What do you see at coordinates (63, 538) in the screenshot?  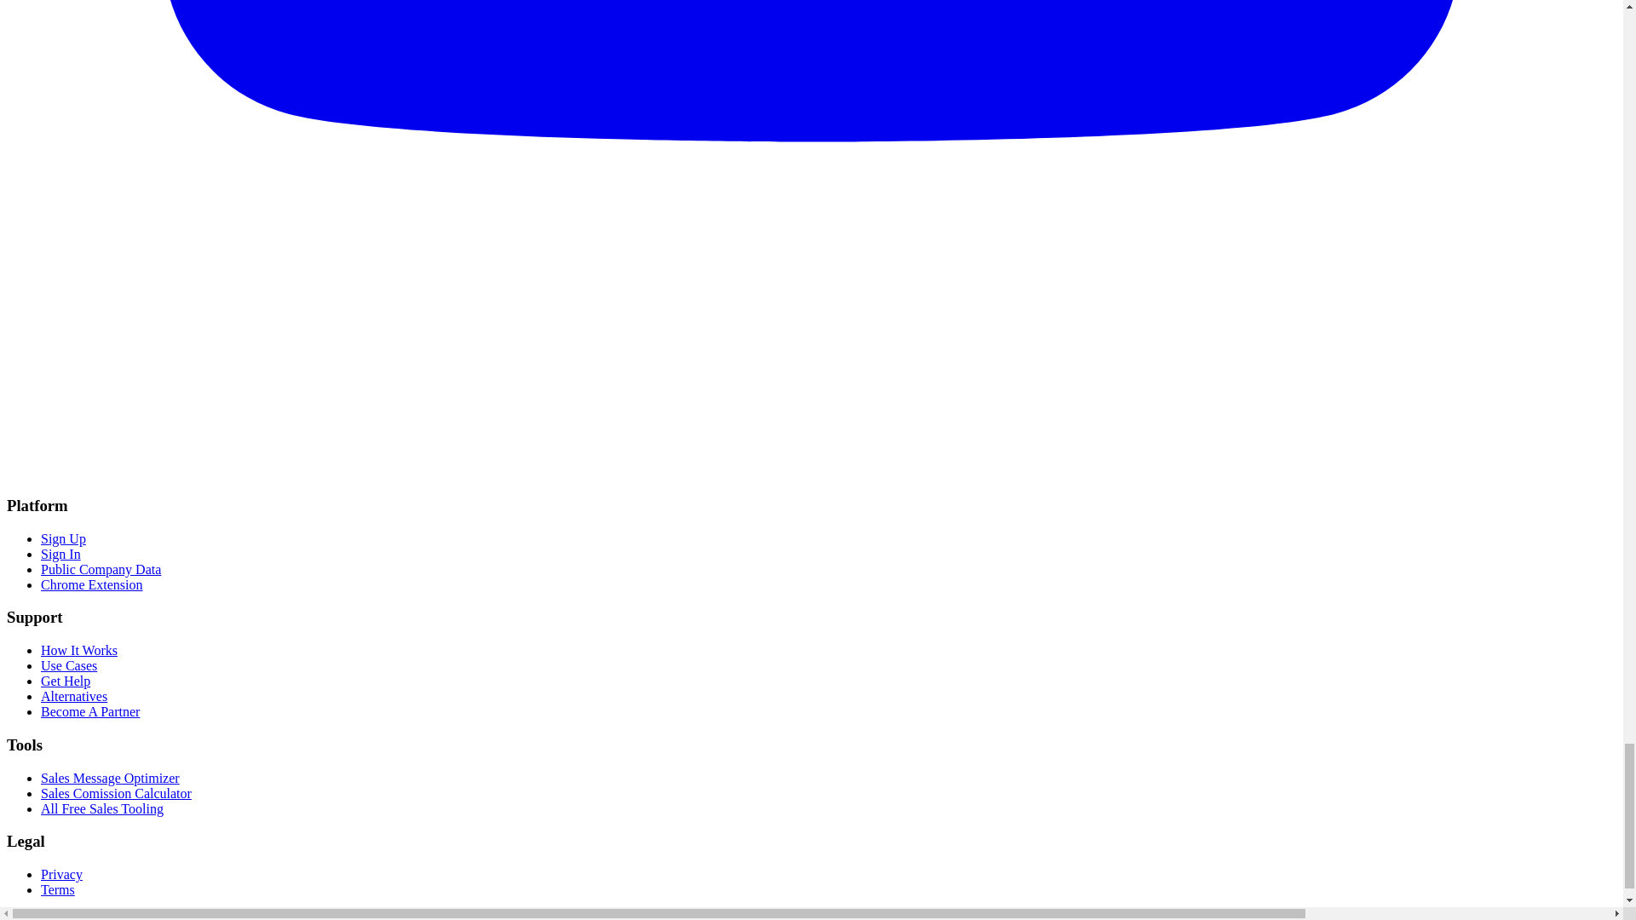 I see `Sign Up` at bounding box center [63, 538].